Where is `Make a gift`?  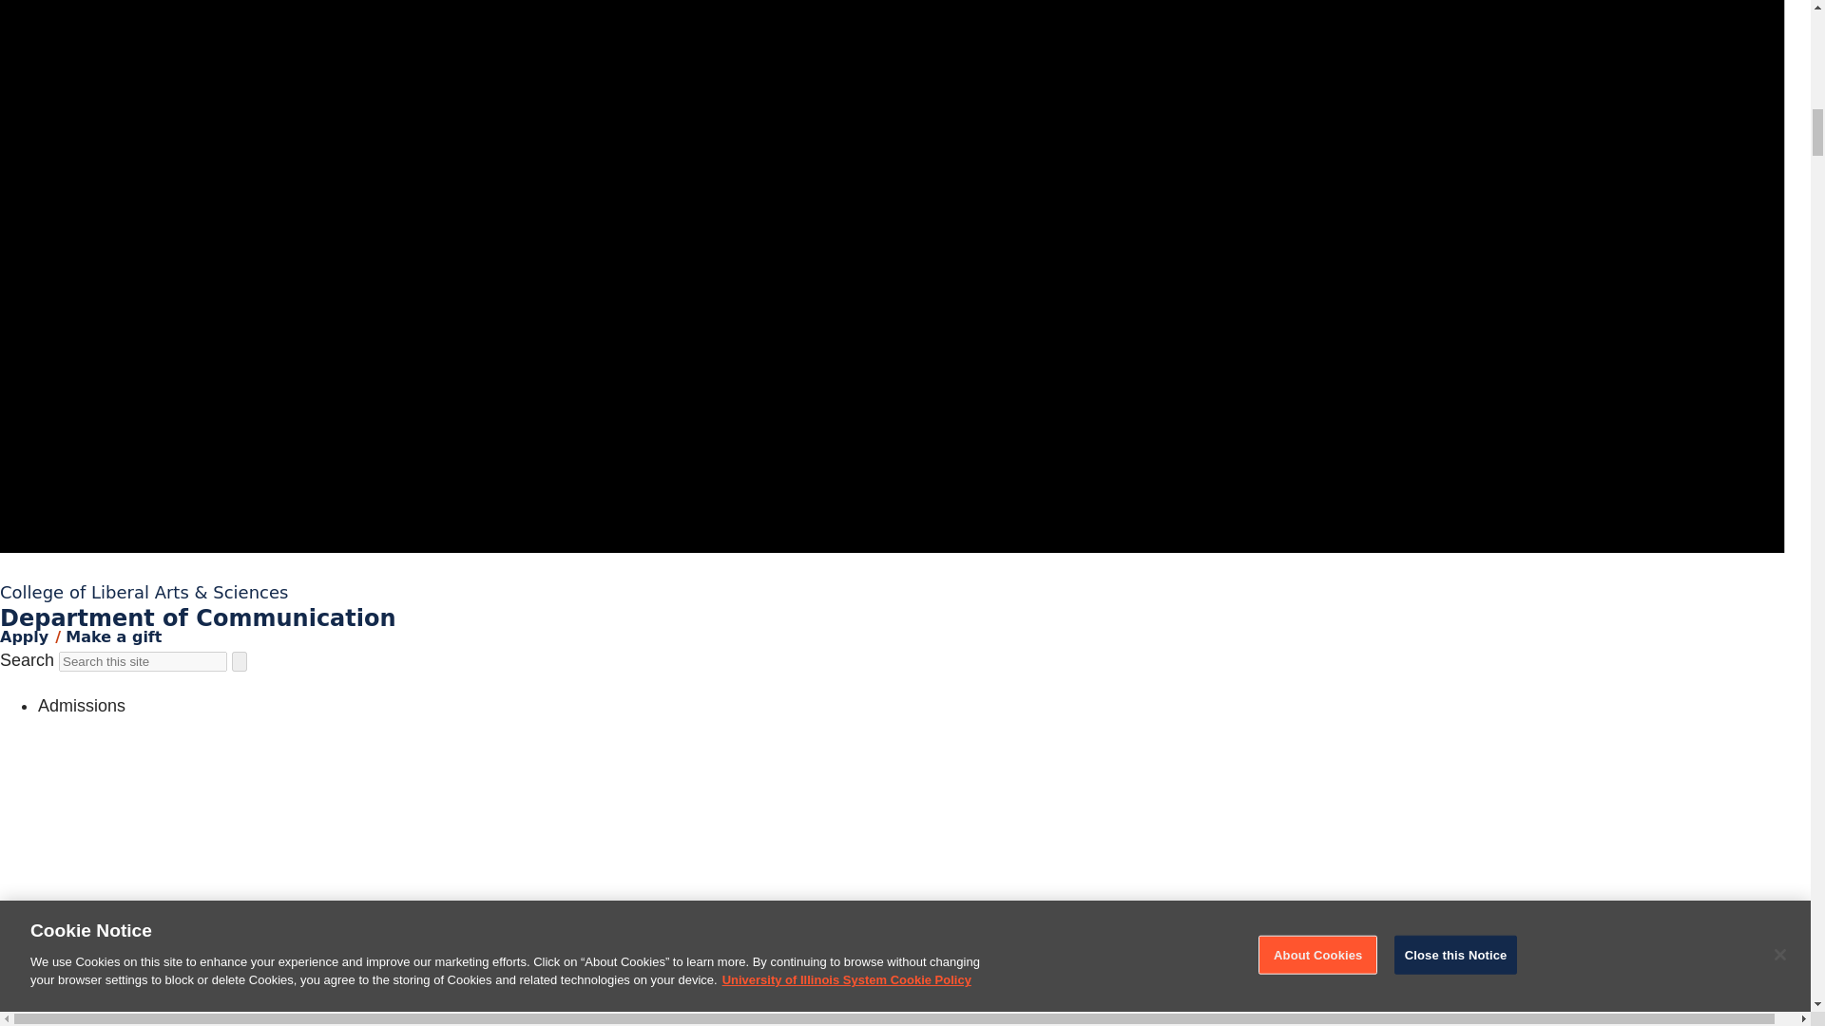
Make a gift is located at coordinates (114, 636).